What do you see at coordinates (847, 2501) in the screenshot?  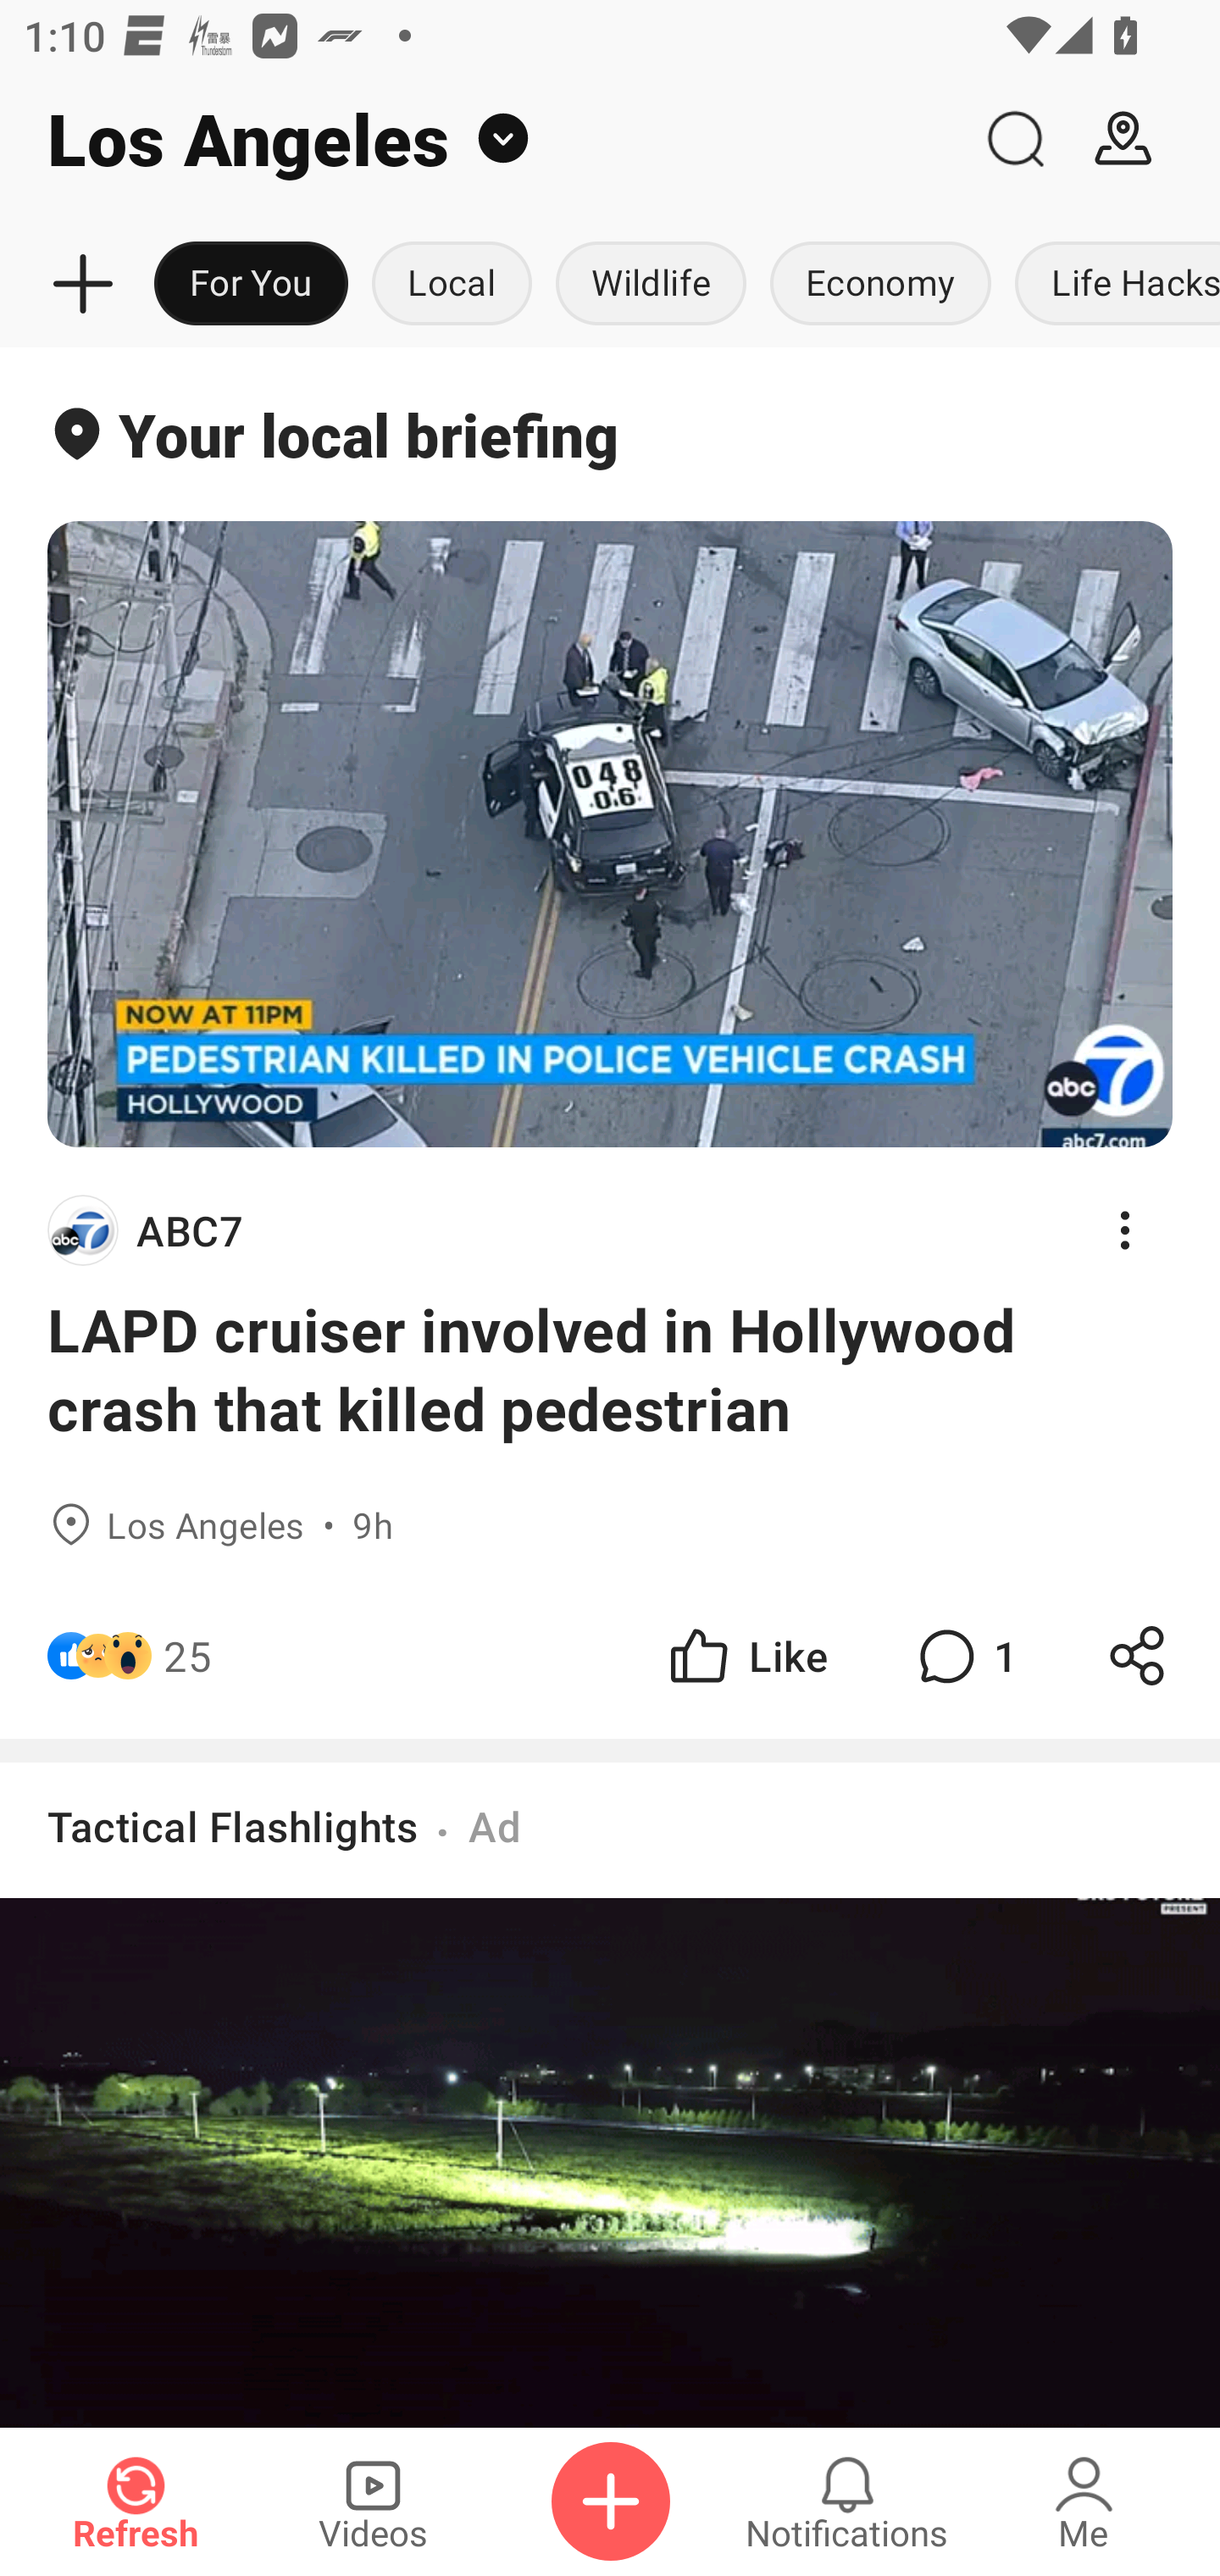 I see `Notifications` at bounding box center [847, 2501].